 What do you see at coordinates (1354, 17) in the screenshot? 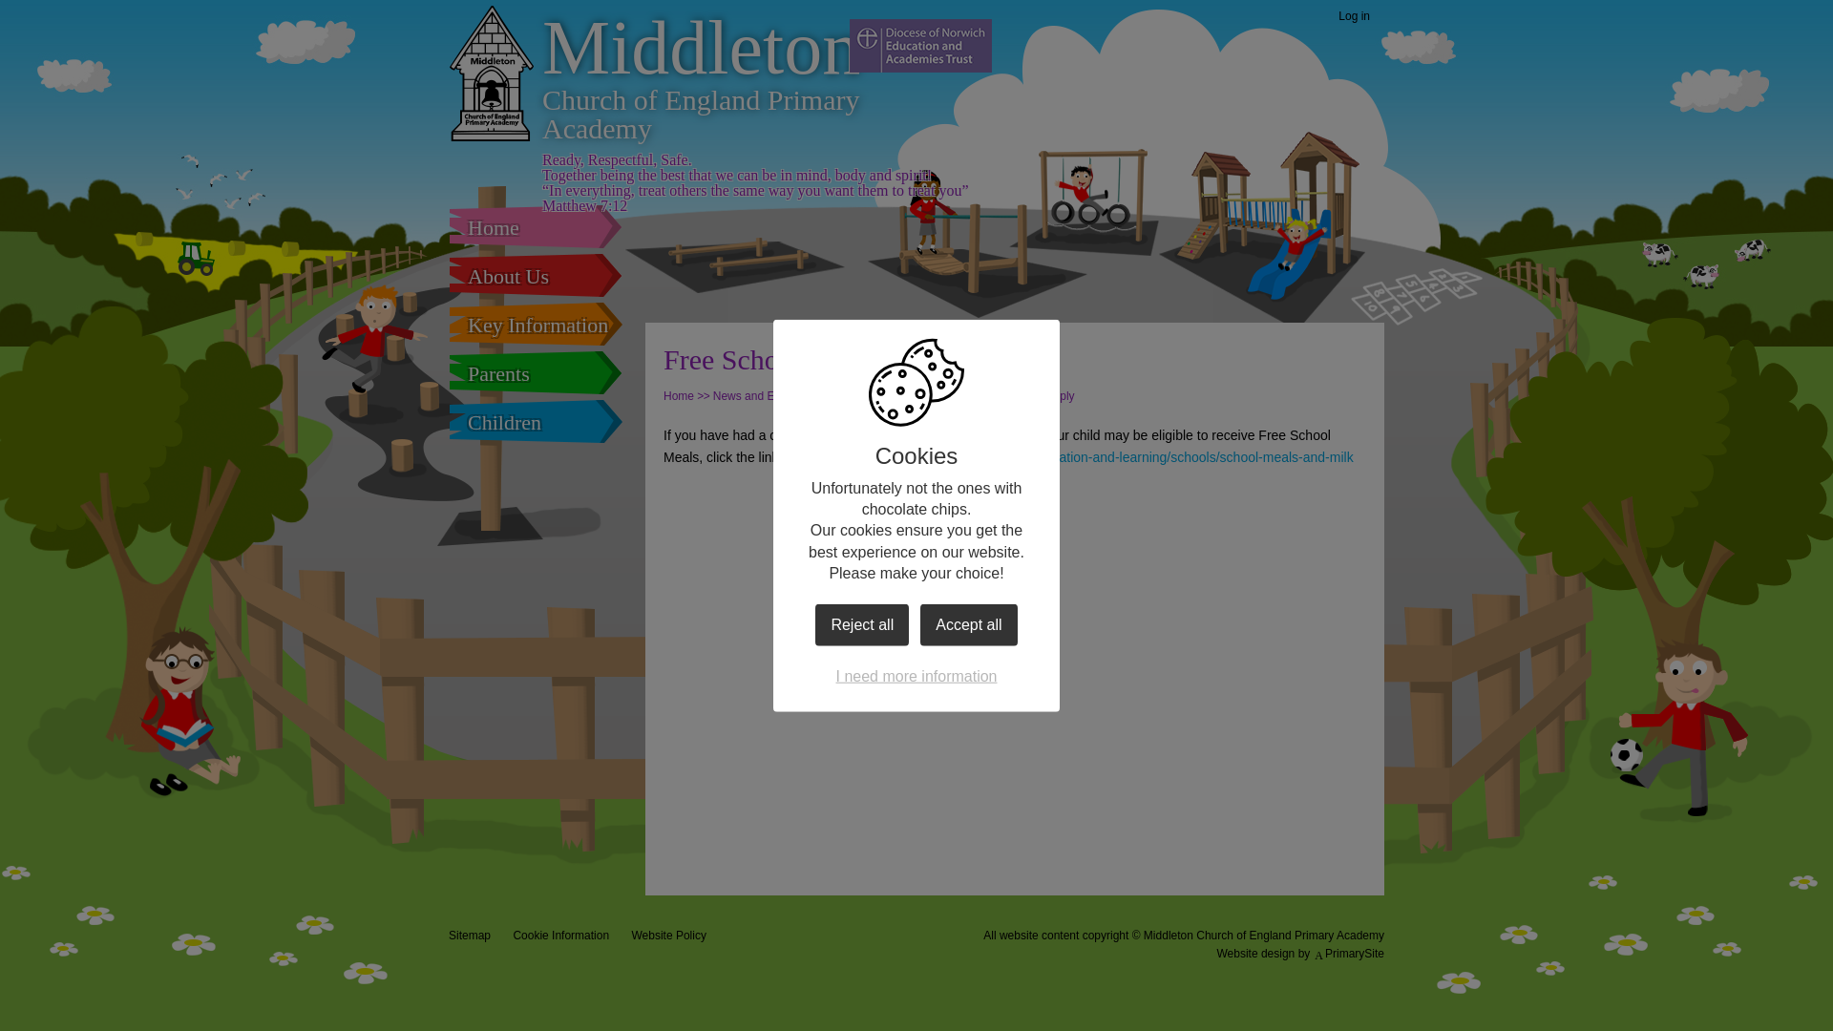
I see `Log in` at bounding box center [1354, 17].